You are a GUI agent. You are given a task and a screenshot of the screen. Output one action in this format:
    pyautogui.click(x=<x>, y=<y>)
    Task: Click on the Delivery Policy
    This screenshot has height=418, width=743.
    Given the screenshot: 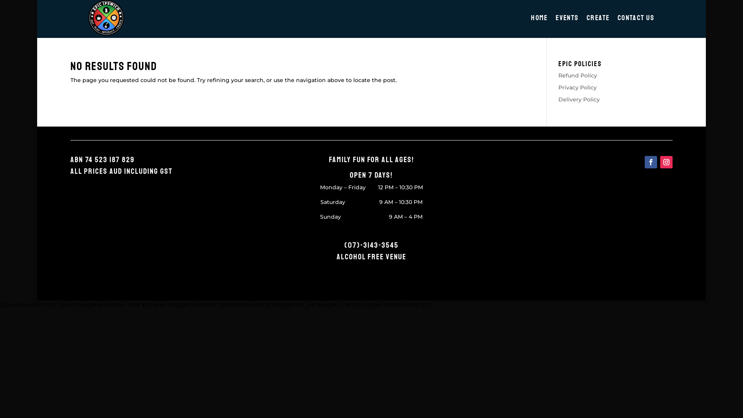 What is the action you would take?
    pyautogui.click(x=579, y=99)
    